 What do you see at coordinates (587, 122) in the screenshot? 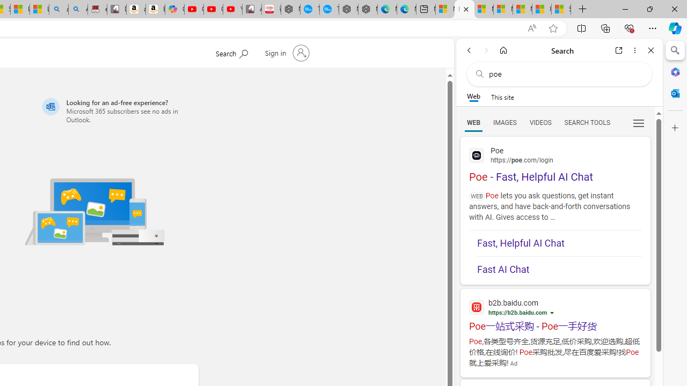
I see `SEARCH TOOLS` at bounding box center [587, 122].